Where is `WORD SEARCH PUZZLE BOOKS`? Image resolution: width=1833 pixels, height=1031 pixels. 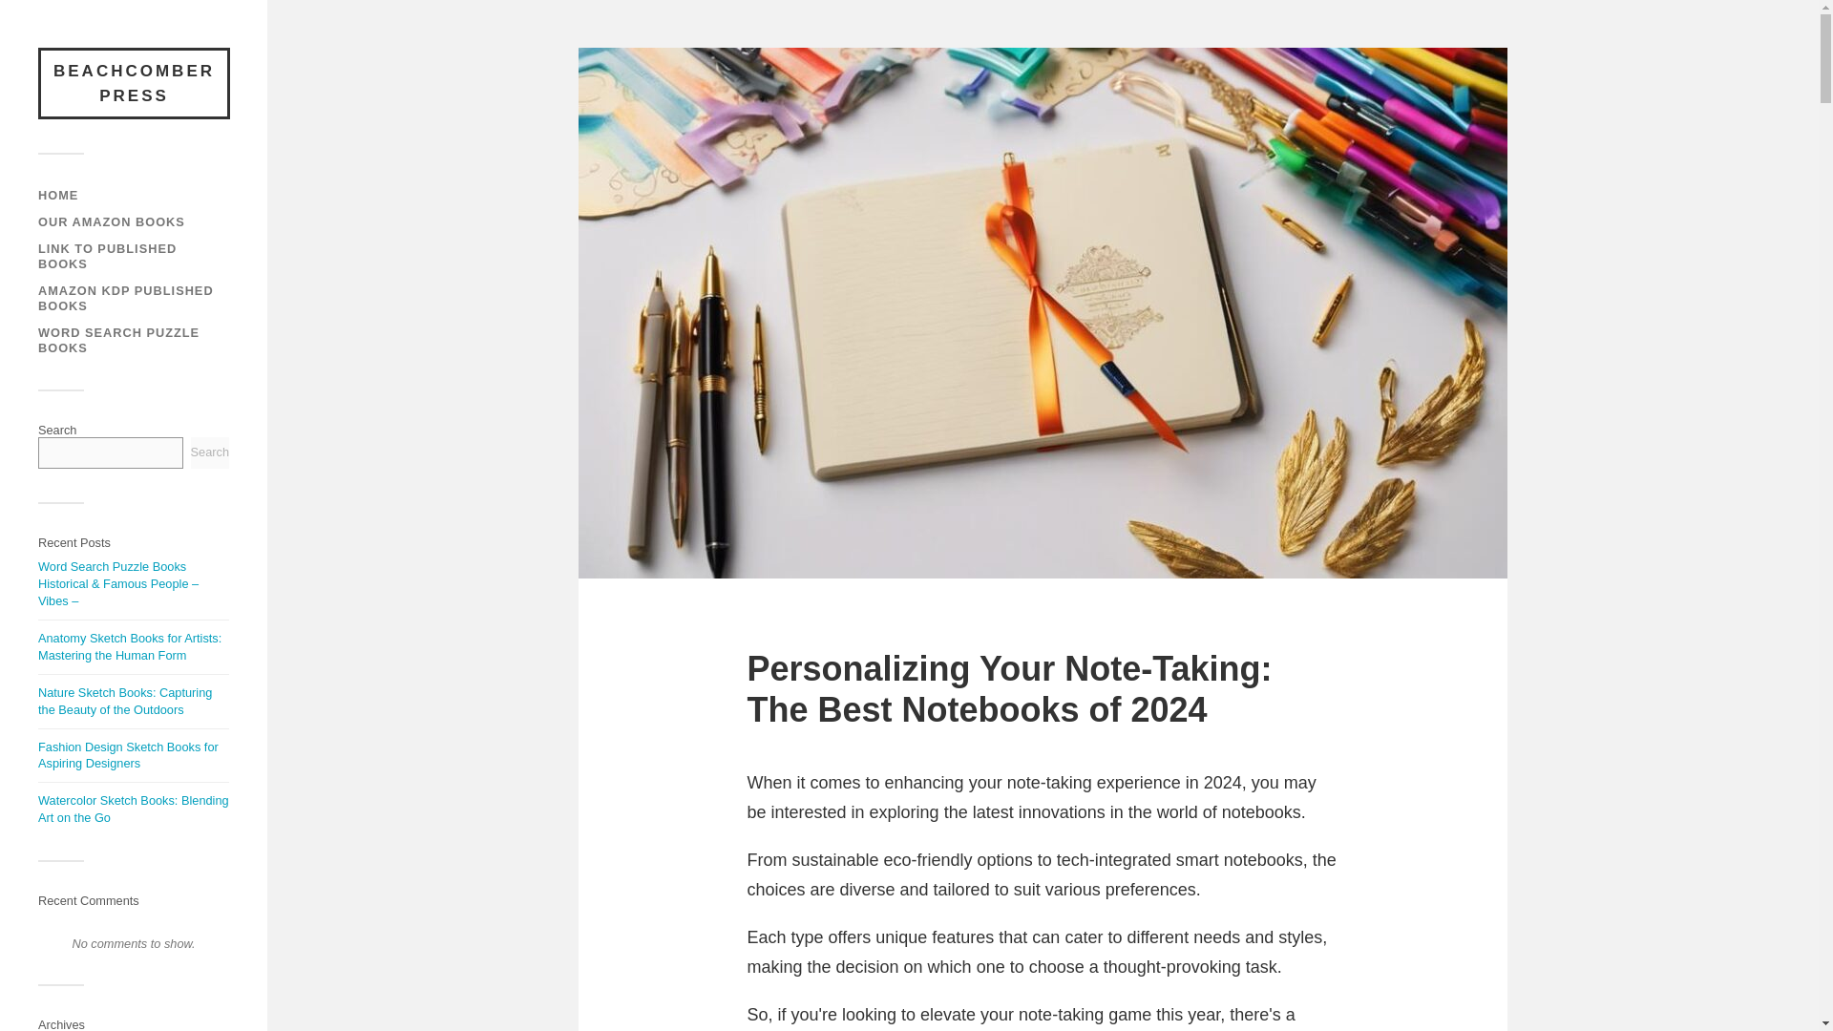
WORD SEARCH PUZZLE BOOKS is located at coordinates (118, 340).